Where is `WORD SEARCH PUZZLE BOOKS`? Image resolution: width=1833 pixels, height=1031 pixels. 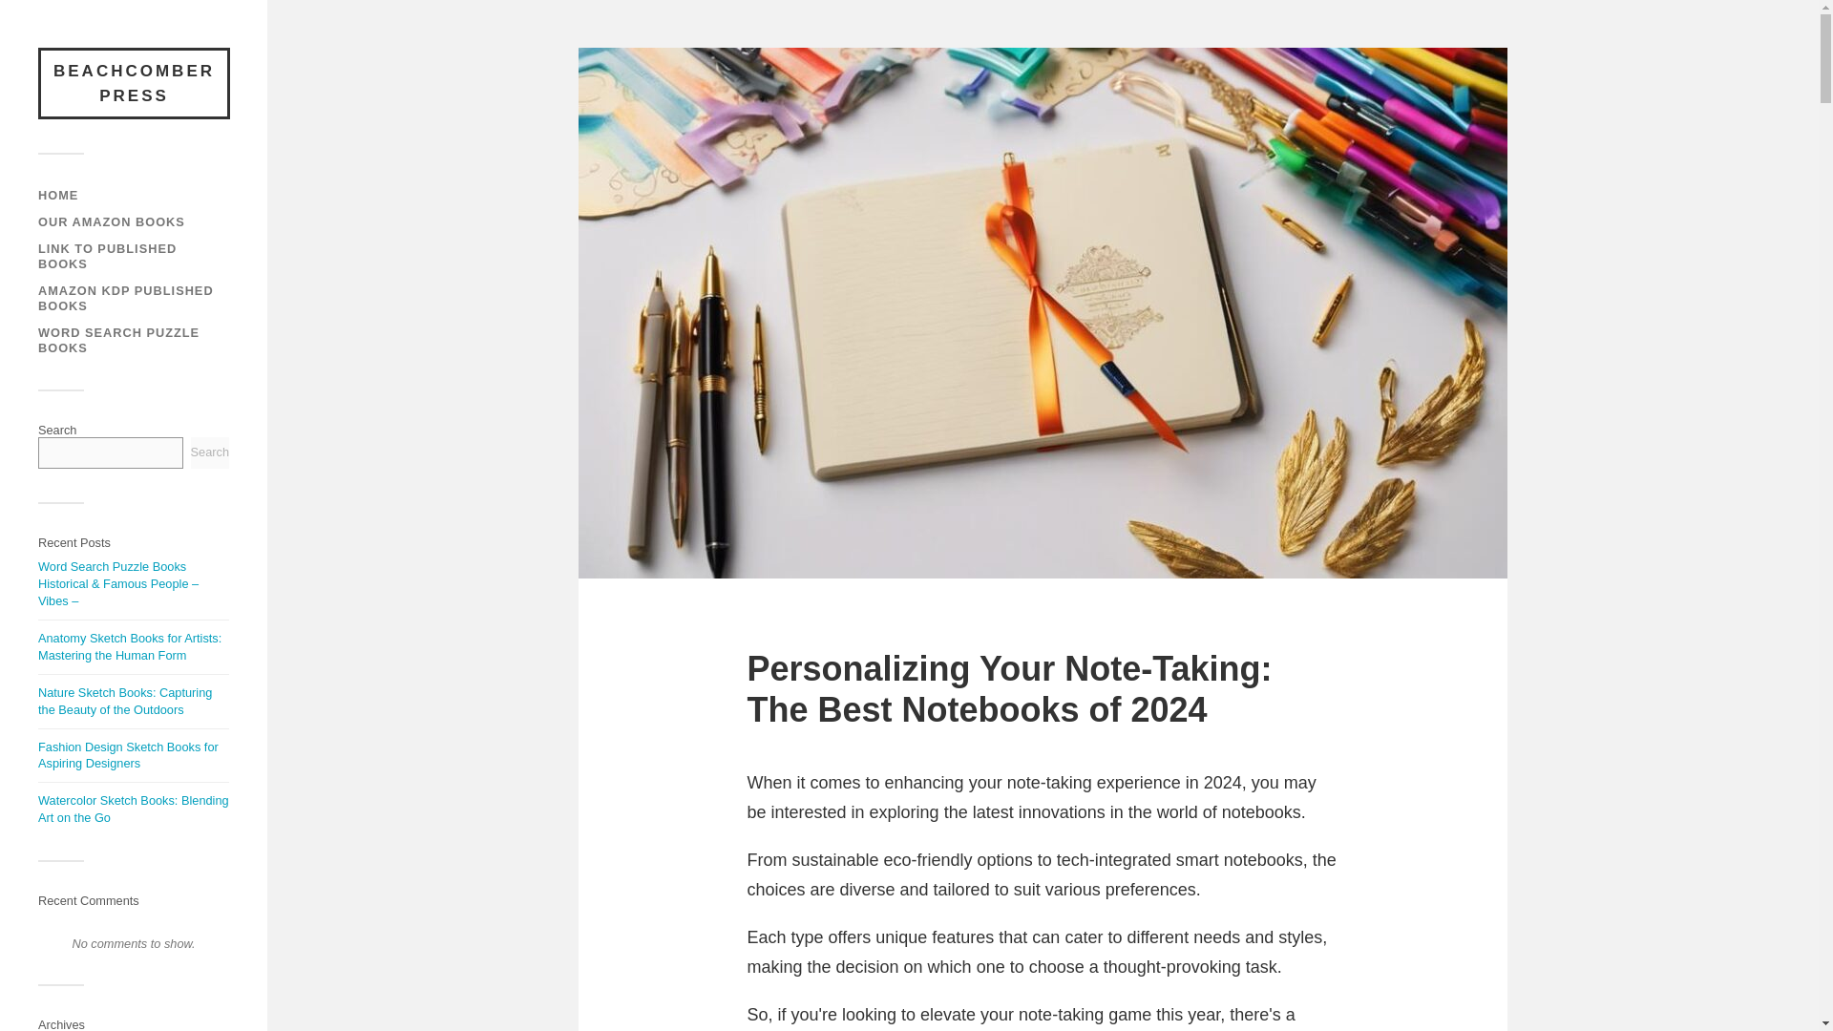
WORD SEARCH PUZZLE BOOKS is located at coordinates (118, 340).